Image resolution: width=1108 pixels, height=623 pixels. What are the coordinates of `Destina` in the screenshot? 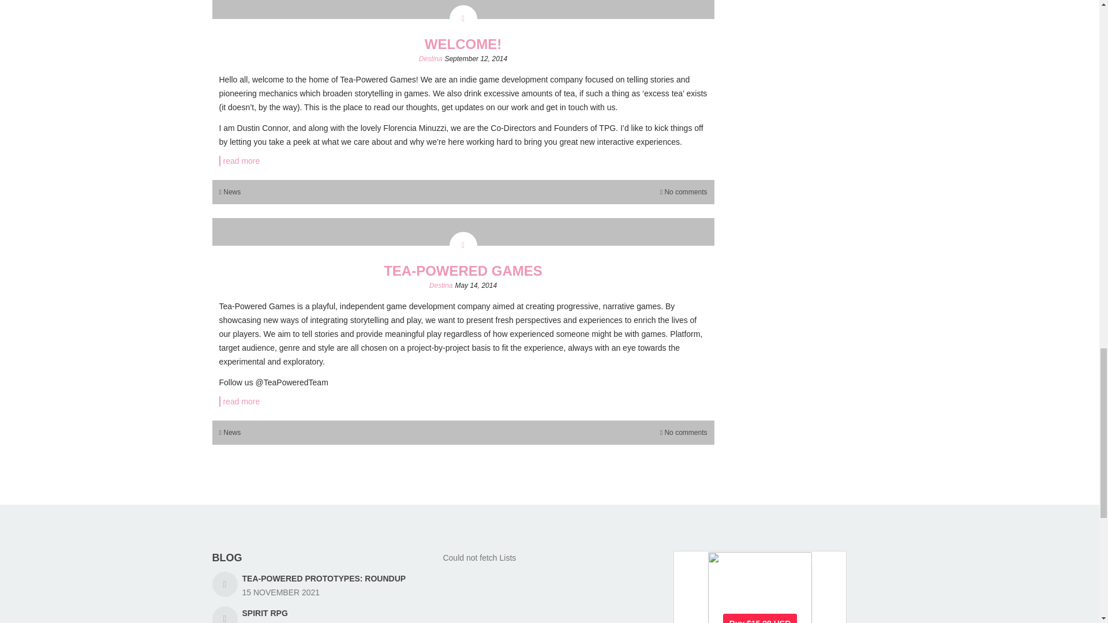 It's located at (441, 286).